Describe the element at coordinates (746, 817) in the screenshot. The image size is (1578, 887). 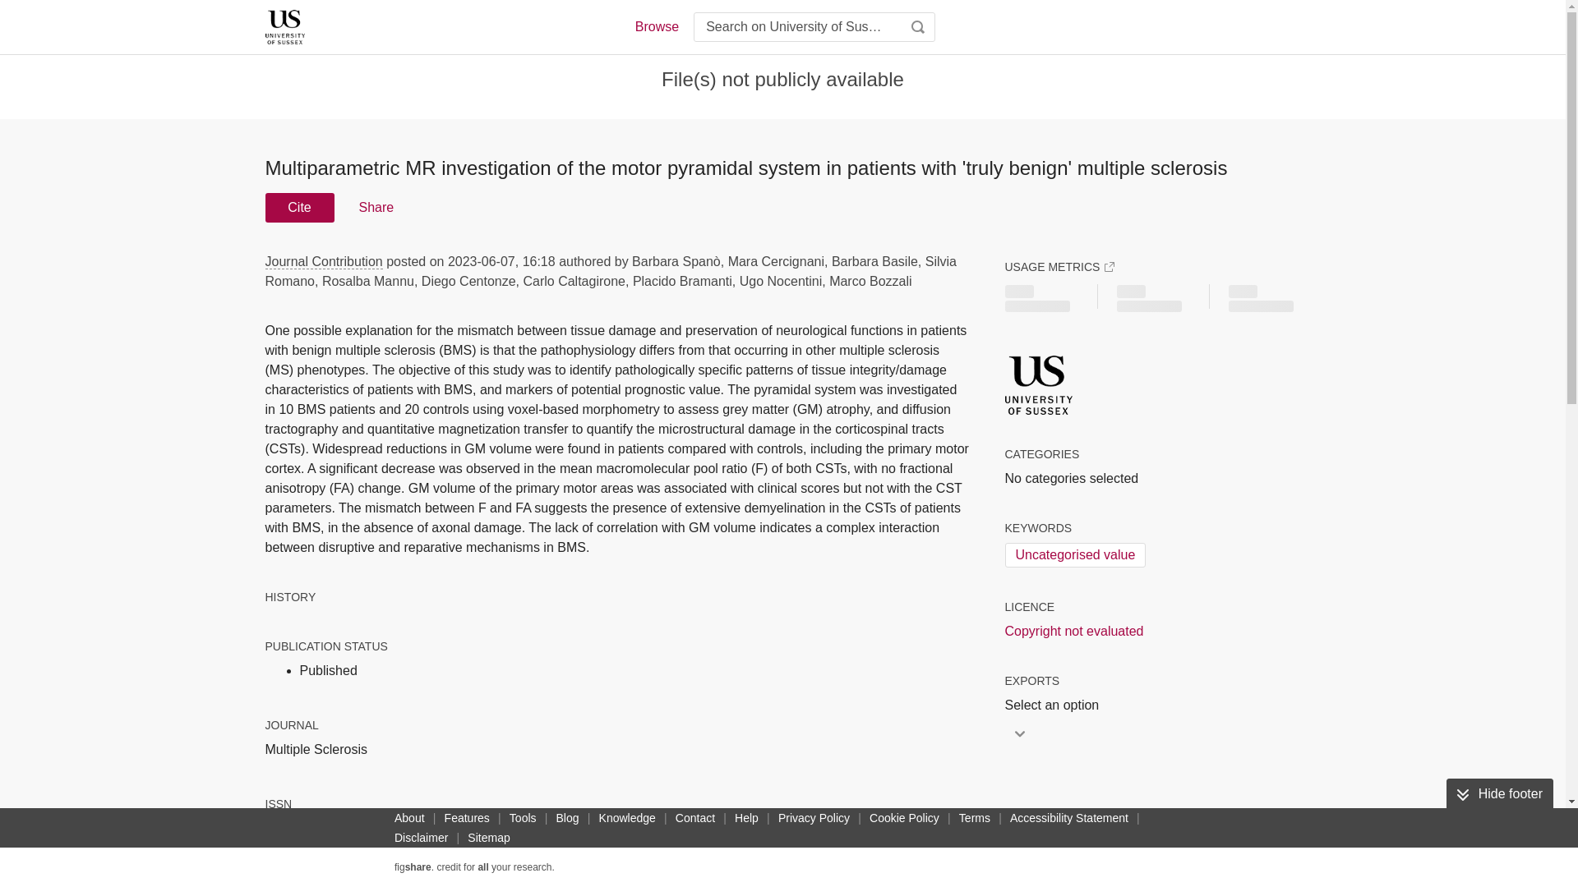
I see `Help` at that location.